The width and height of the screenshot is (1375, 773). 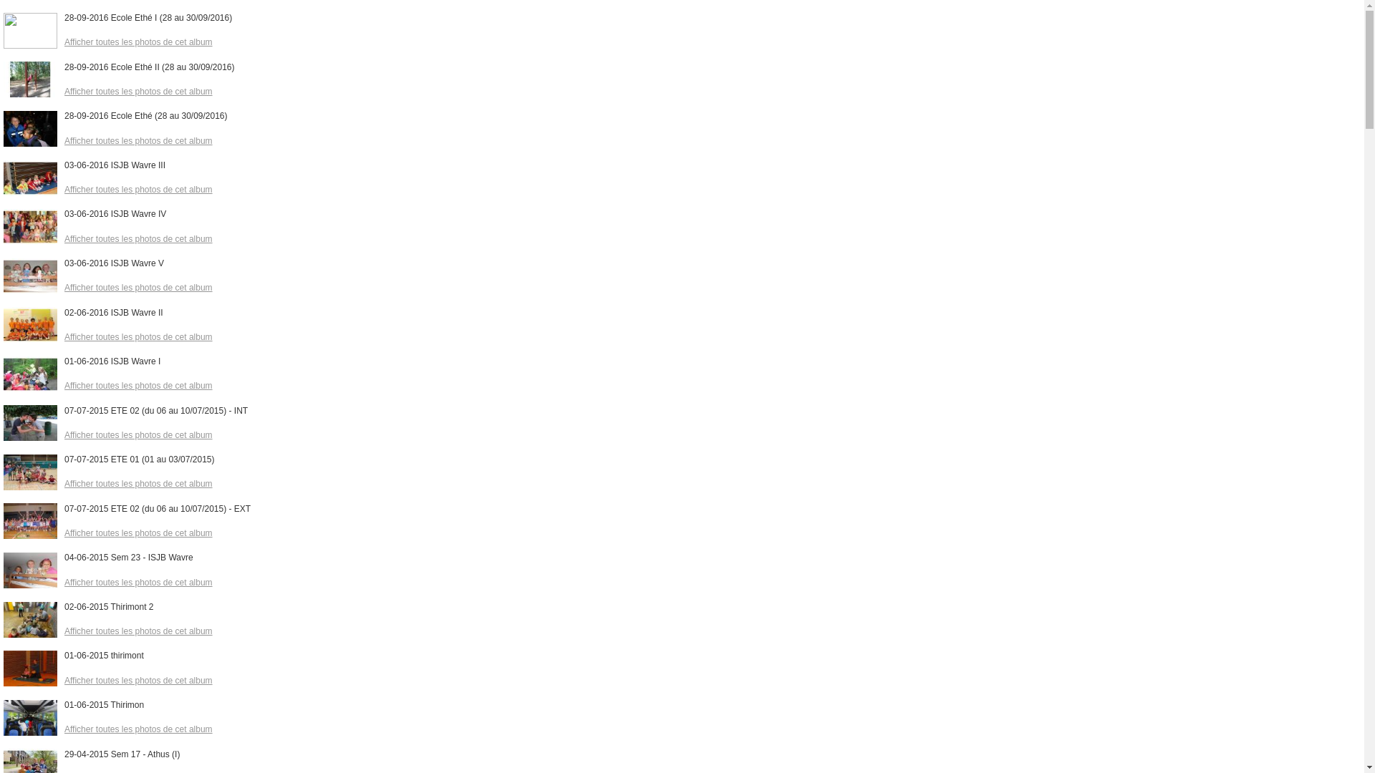 I want to click on Afficher toutes les photos de cet album, so click(x=139, y=42).